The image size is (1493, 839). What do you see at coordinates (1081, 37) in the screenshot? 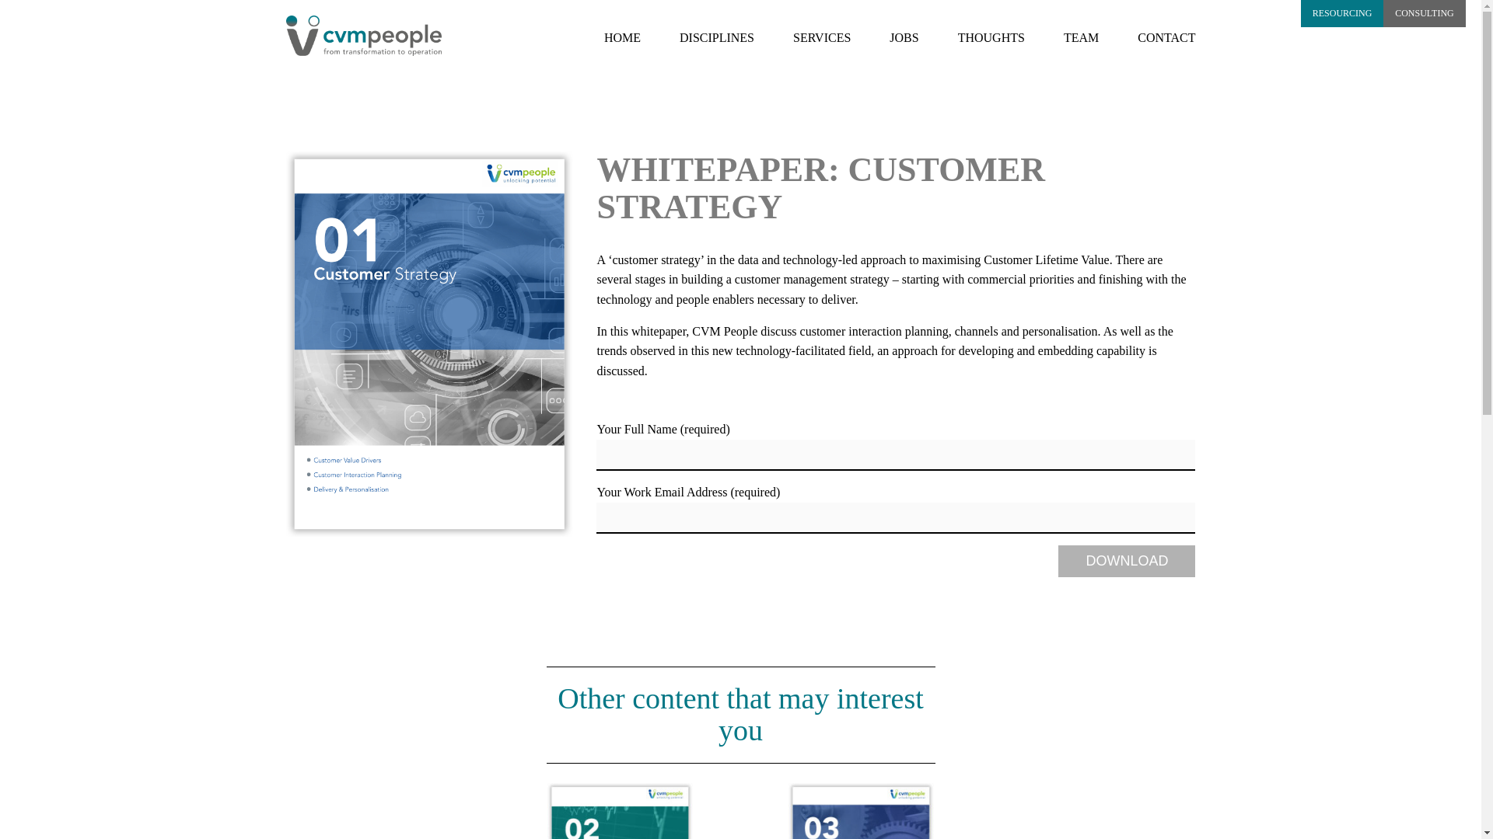
I see `TEAM` at bounding box center [1081, 37].